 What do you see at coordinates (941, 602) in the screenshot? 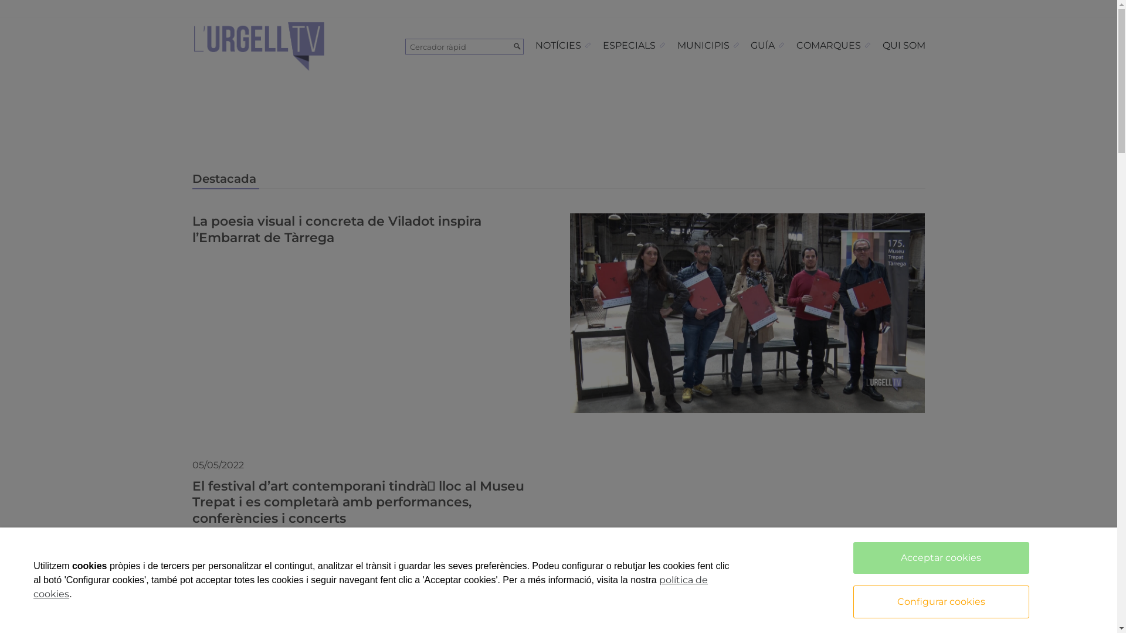
I see `Configurar cookies` at bounding box center [941, 602].